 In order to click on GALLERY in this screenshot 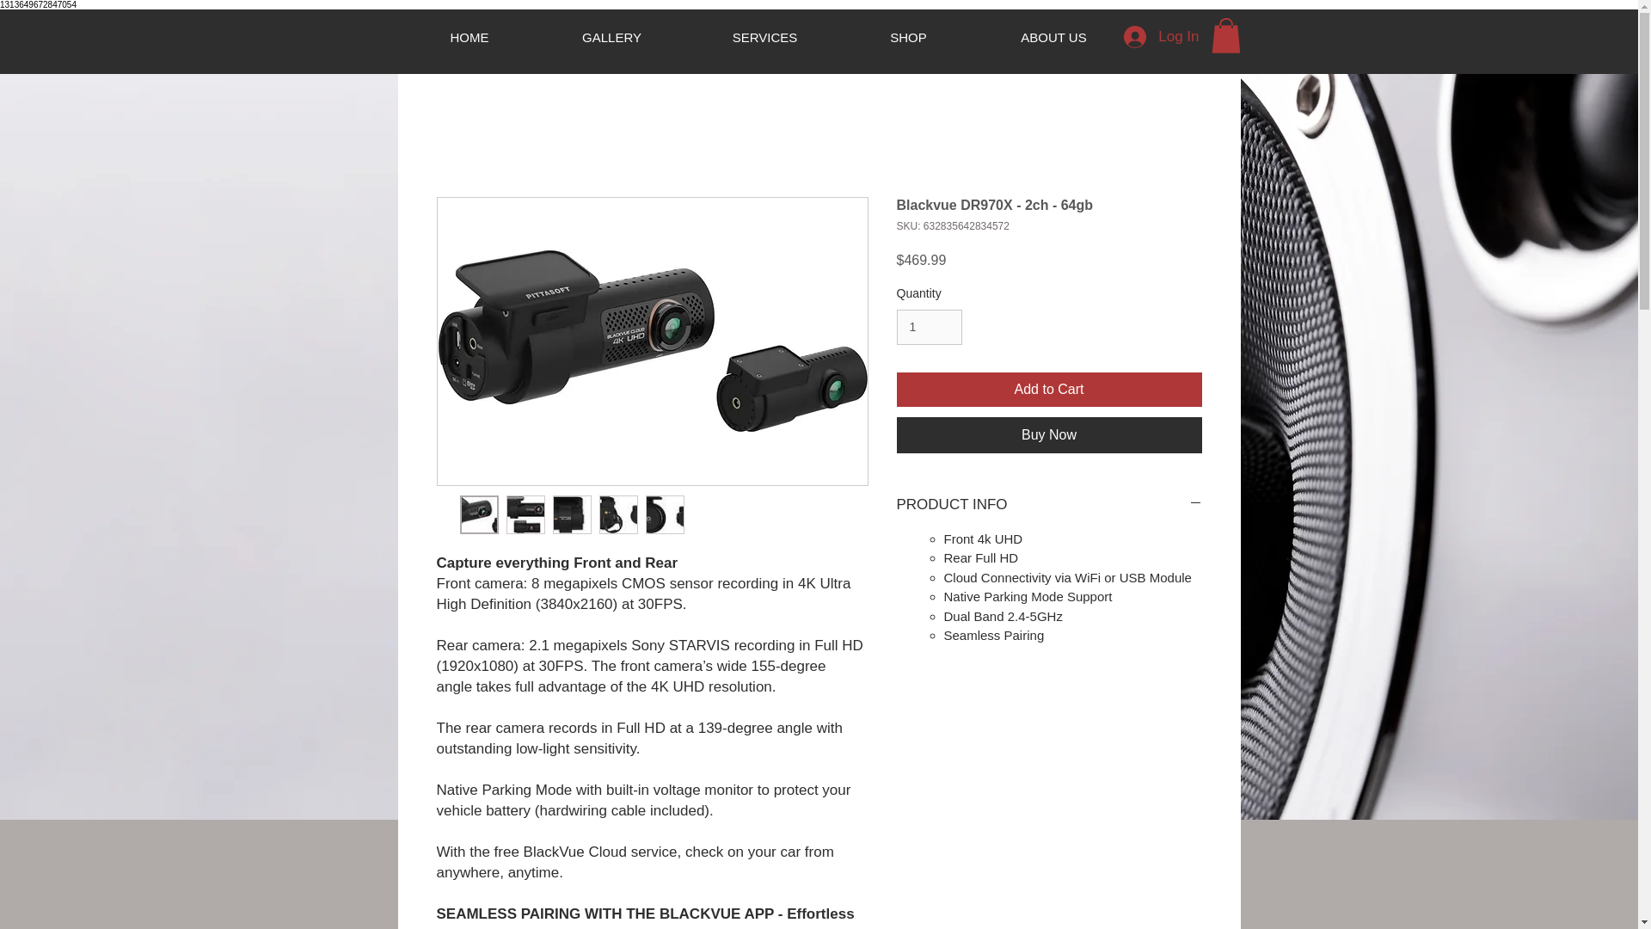, I will do `click(612, 38)`.